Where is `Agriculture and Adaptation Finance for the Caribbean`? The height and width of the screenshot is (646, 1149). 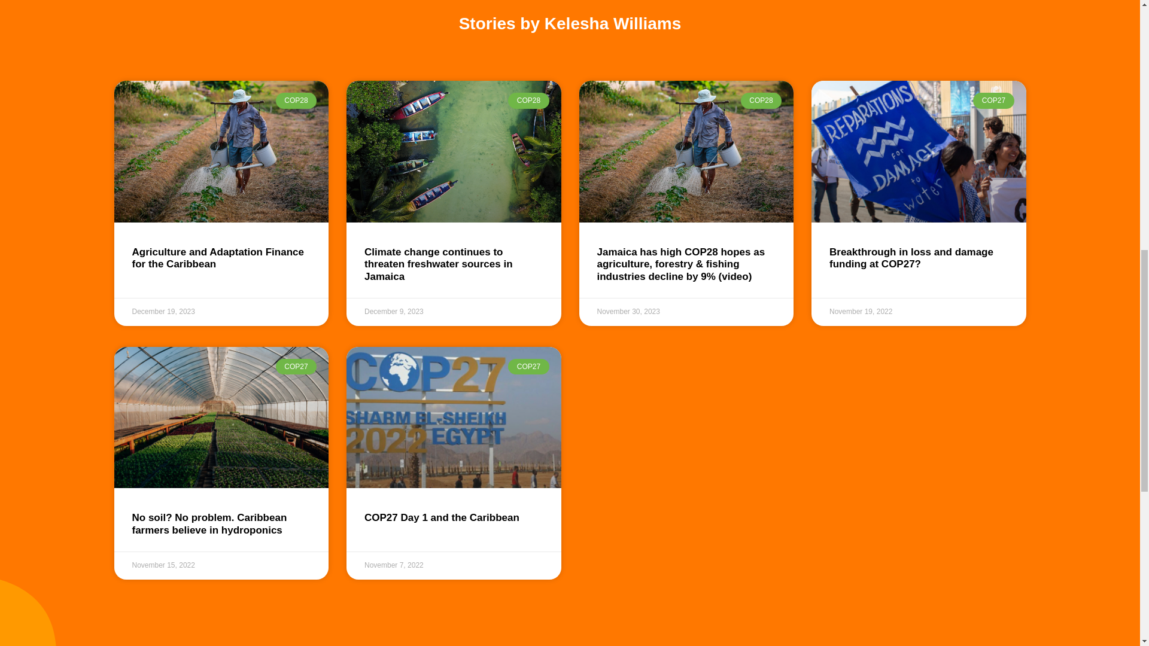 Agriculture and Adaptation Finance for the Caribbean is located at coordinates (217, 258).